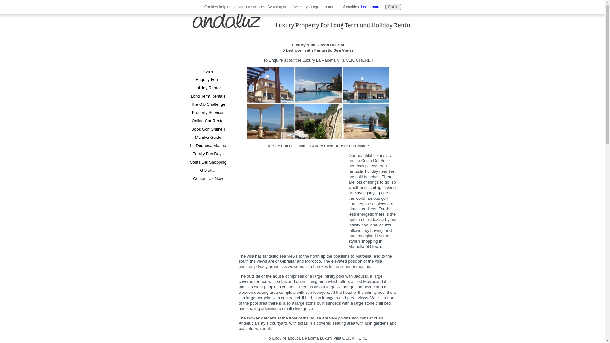 Image resolution: width=610 pixels, height=343 pixels. What do you see at coordinates (208, 88) in the screenshot?
I see `Holiday Rentals` at bounding box center [208, 88].